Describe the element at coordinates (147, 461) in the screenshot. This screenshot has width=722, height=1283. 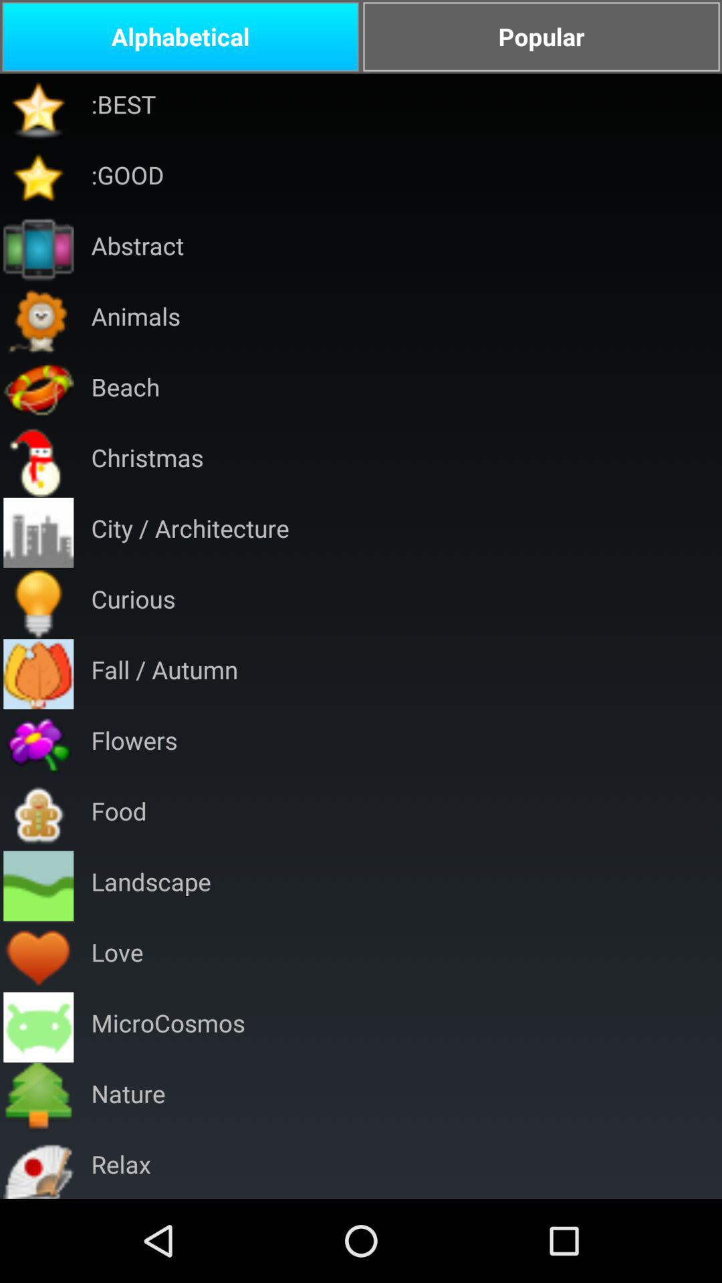
I see `select christmas` at that location.